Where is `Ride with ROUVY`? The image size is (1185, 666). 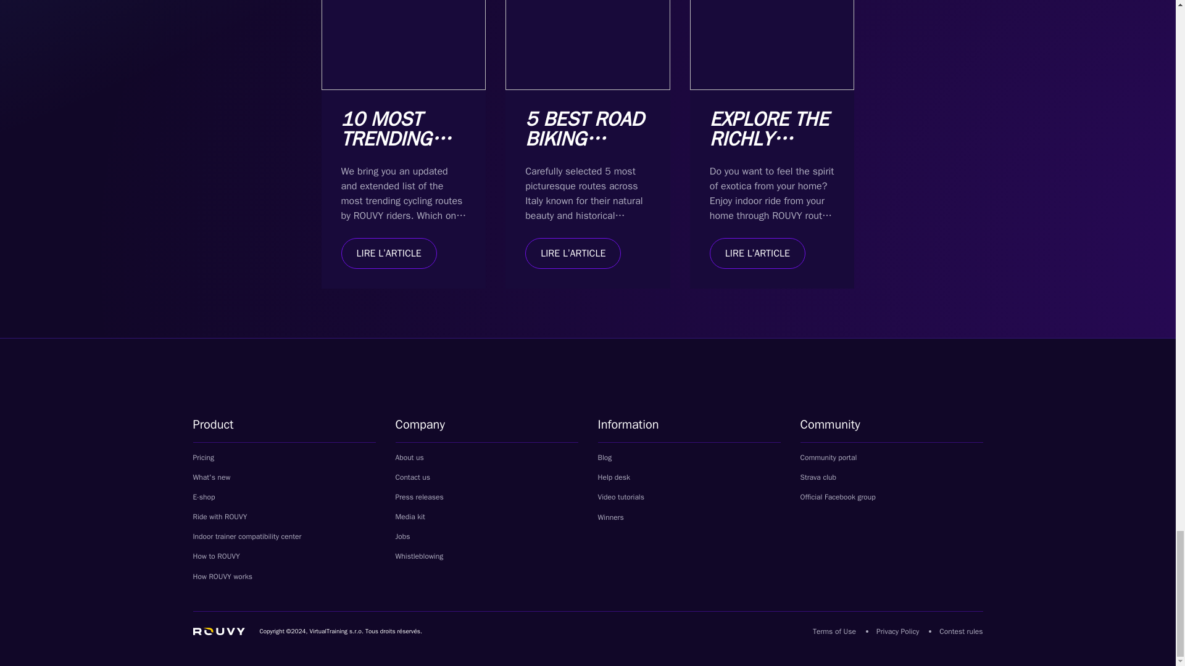 Ride with ROUVY is located at coordinates (219, 517).